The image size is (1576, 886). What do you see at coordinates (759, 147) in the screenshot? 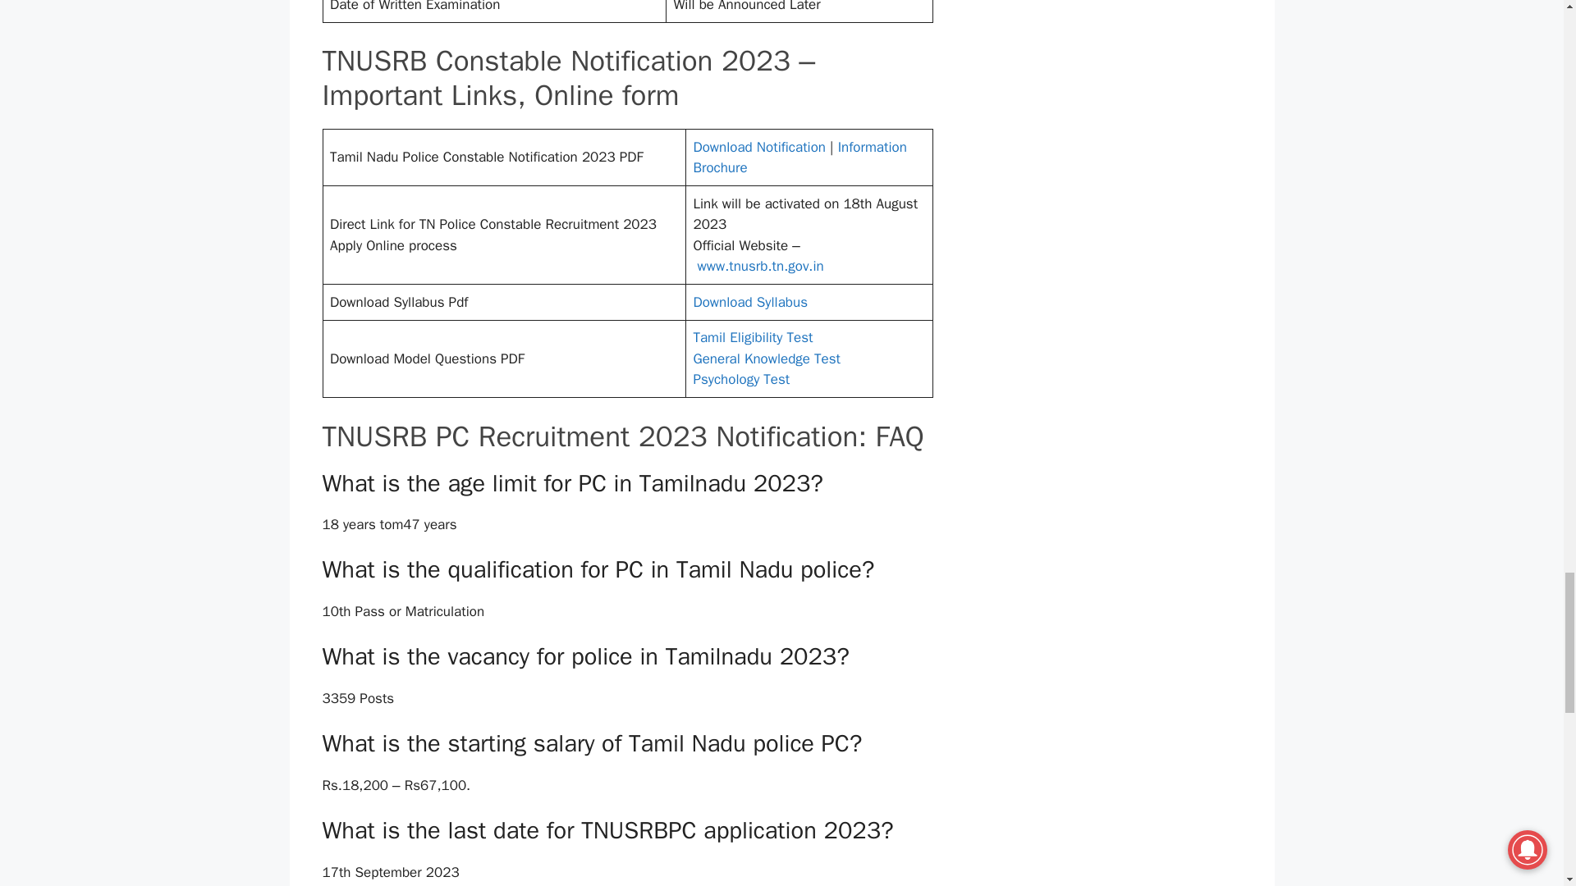
I see `Download Notification` at bounding box center [759, 147].